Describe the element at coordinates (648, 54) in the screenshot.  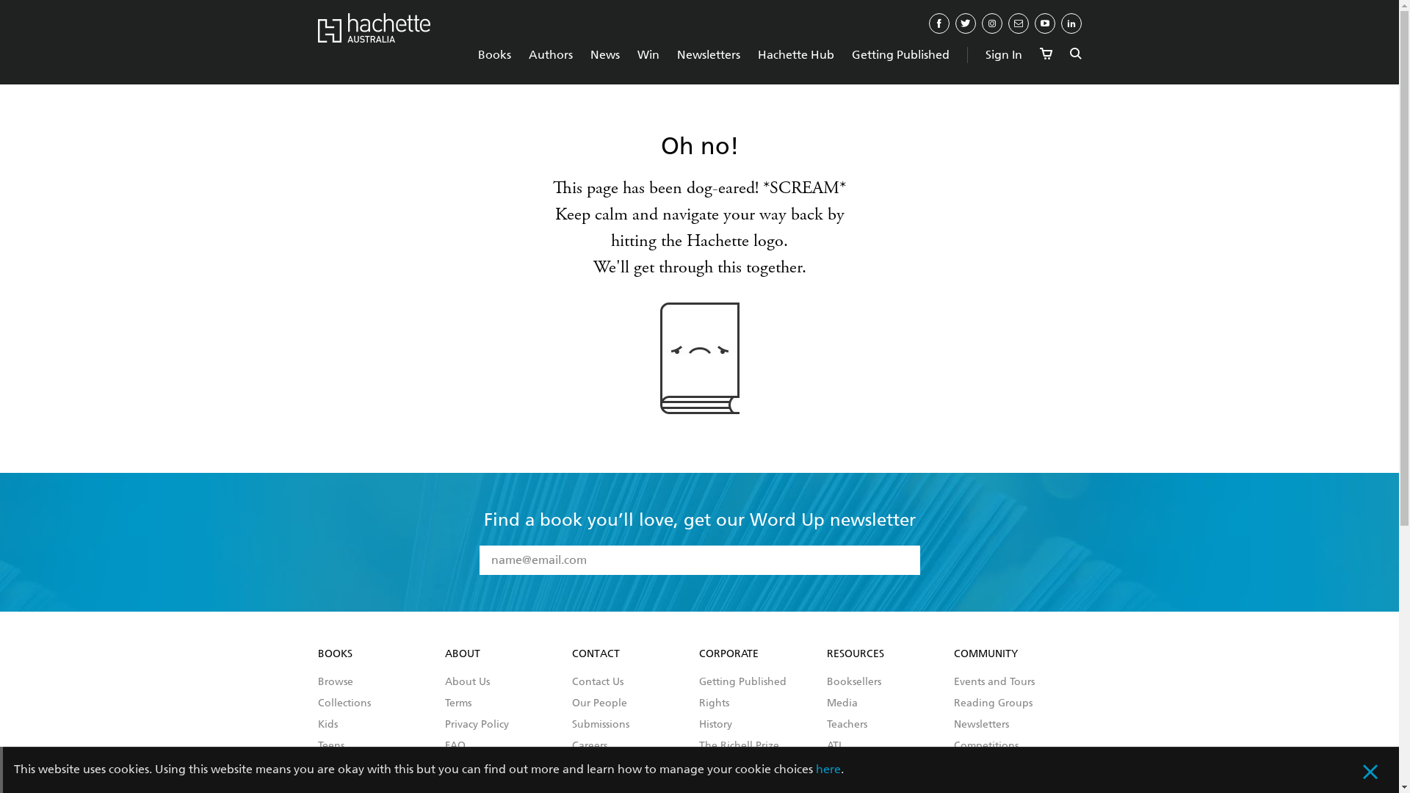
I see `Win` at that location.